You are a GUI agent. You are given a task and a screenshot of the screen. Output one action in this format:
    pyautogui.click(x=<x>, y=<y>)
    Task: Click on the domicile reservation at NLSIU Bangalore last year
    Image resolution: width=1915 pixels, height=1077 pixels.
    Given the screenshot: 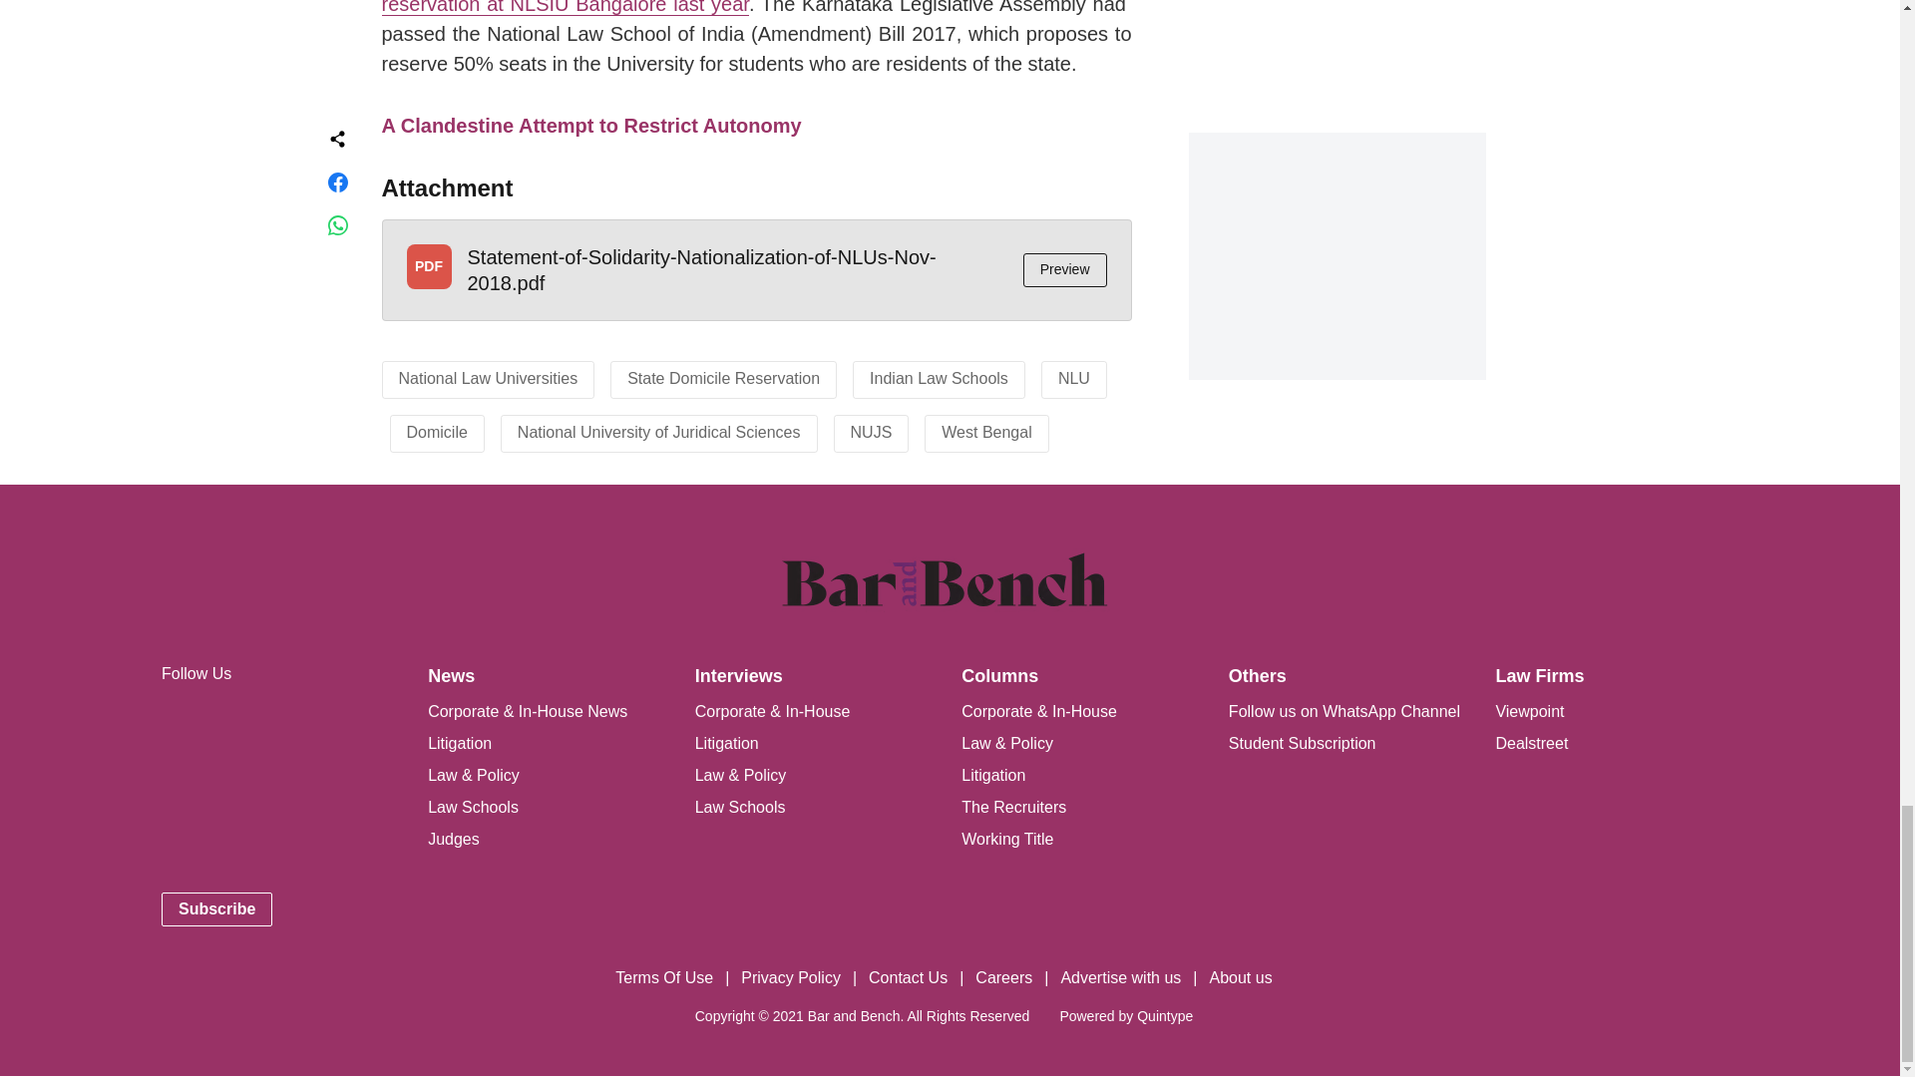 What is the action you would take?
    pyautogui.click(x=756, y=8)
    